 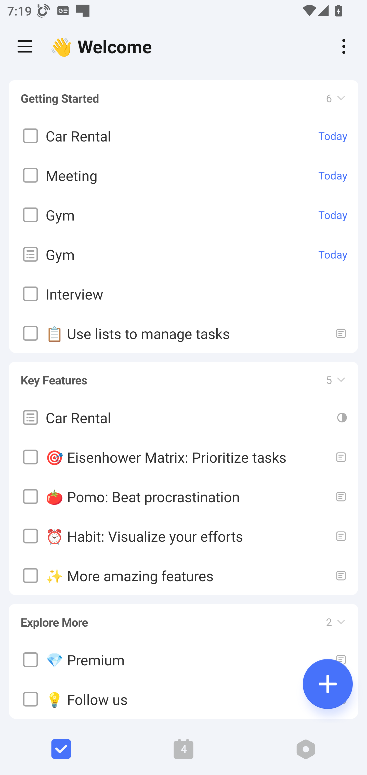 I want to click on Today, so click(x=333, y=136).